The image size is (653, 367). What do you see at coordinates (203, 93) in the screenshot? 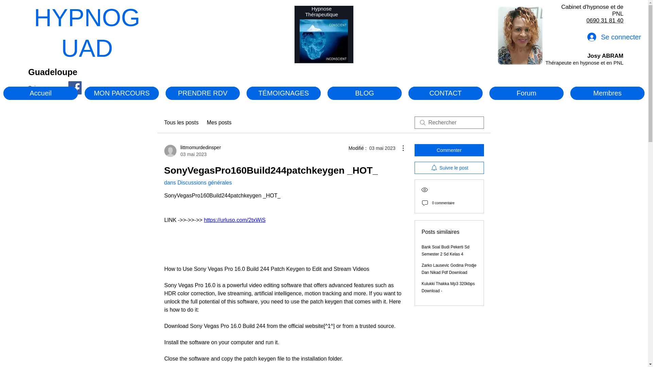
I see `BLOG` at bounding box center [203, 93].